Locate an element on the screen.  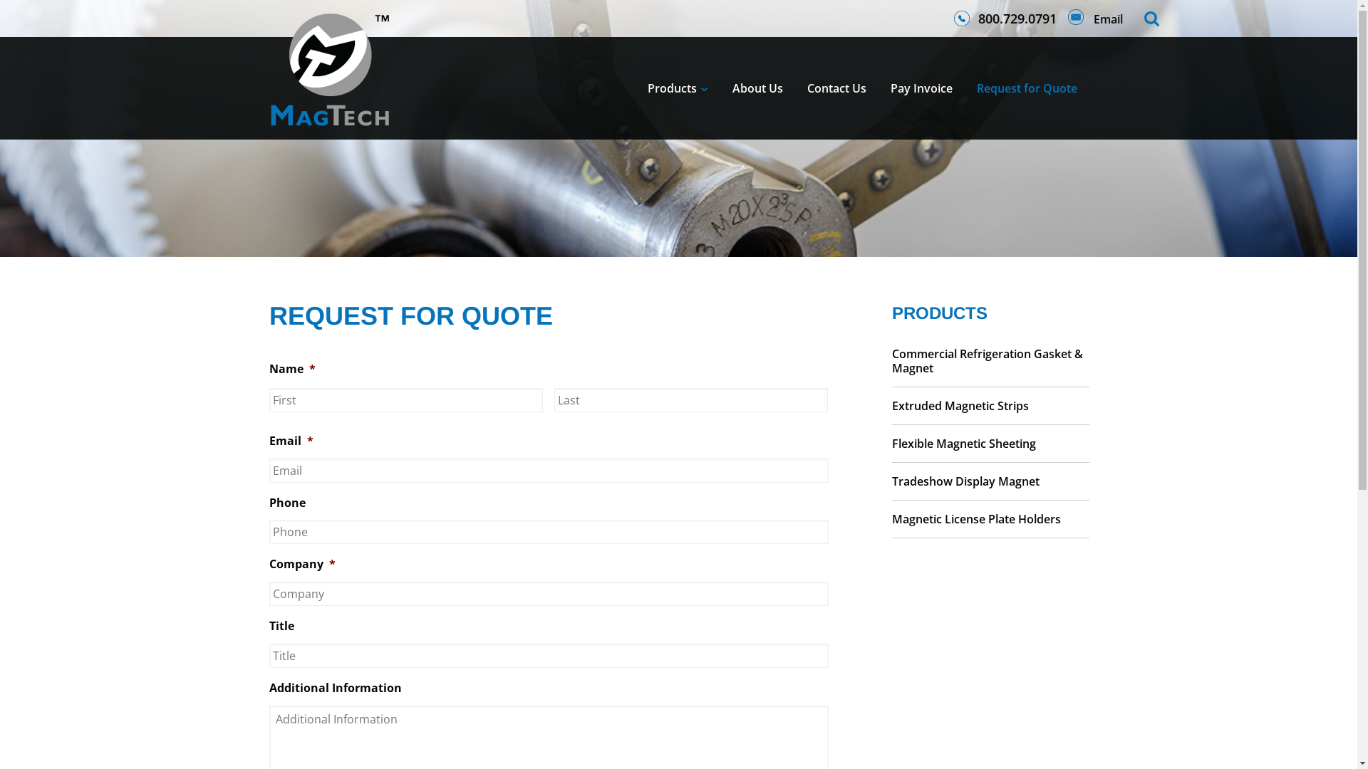
Email is located at coordinates (1094, 19).